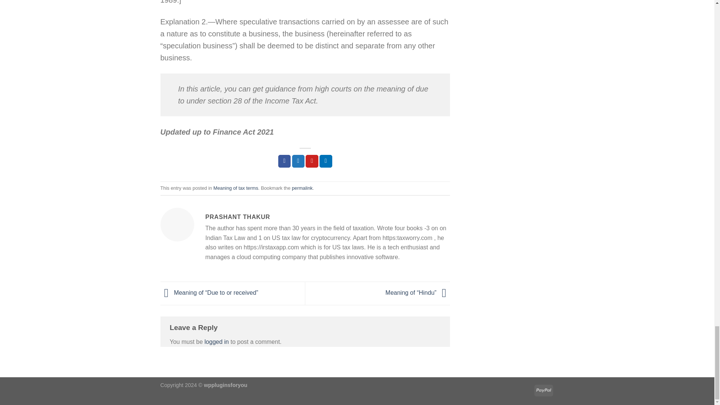  Describe the element at coordinates (302, 187) in the screenshot. I see `permalink` at that location.